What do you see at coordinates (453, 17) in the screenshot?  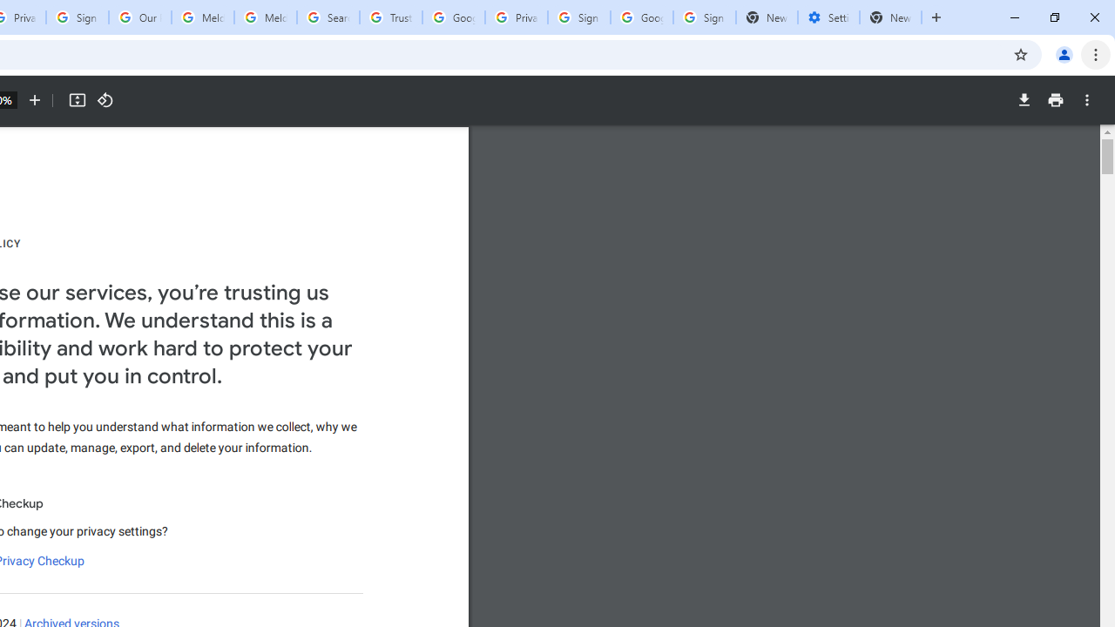 I see `Google Ads - Sign in` at bounding box center [453, 17].